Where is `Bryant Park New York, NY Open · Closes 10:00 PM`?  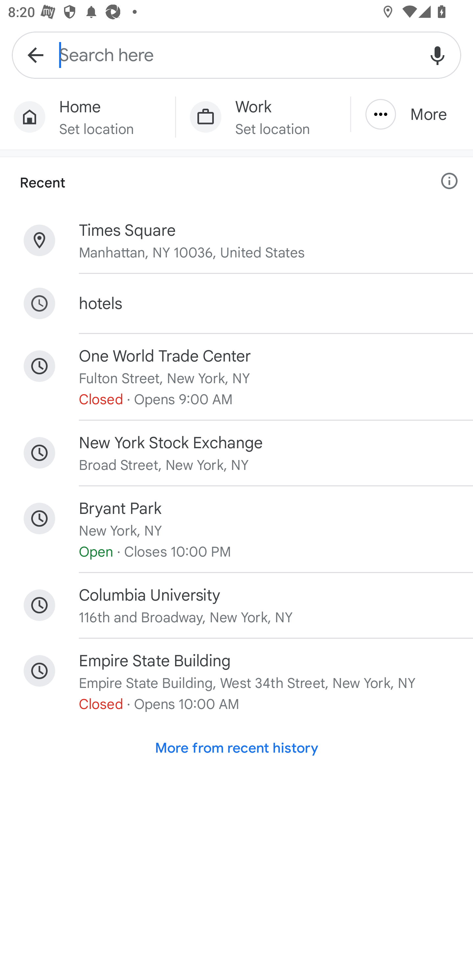 Bryant Park New York, NY Open · Closes 10:00 PM is located at coordinates (236, 529).